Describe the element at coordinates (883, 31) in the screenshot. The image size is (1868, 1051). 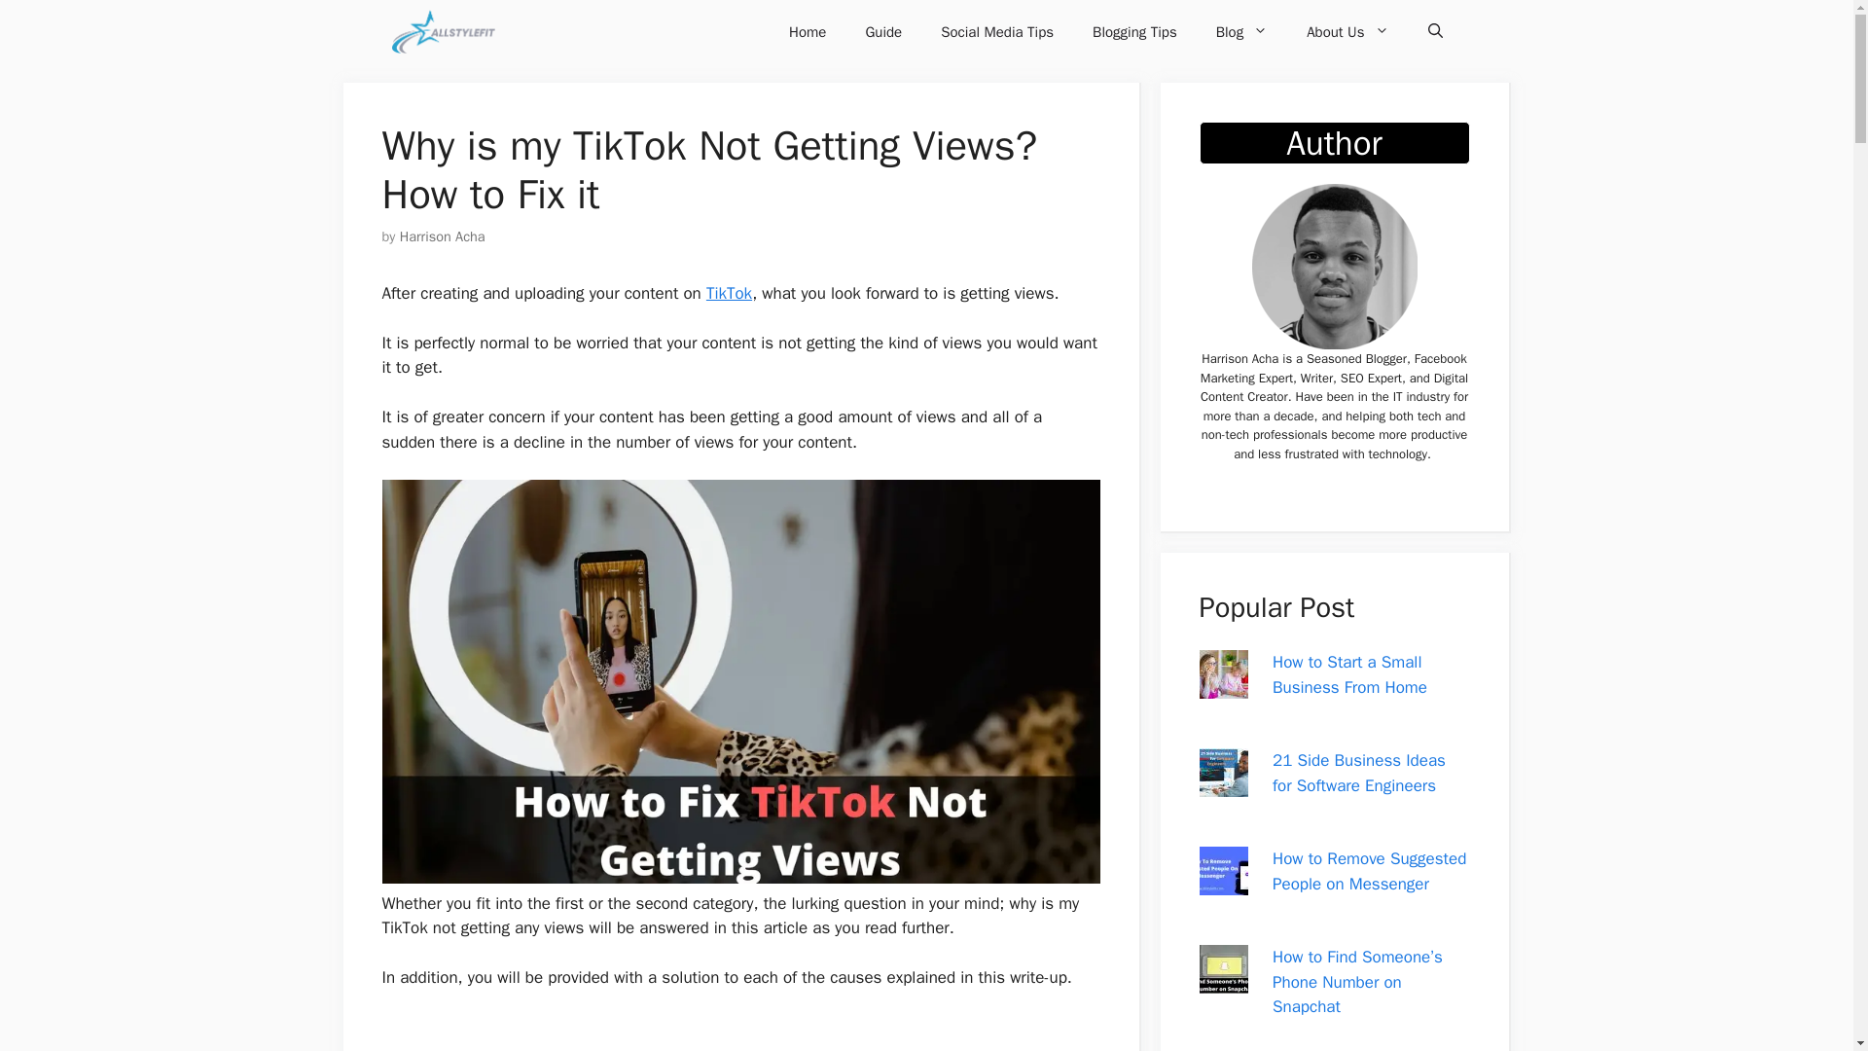
I see `Guide` at that location.